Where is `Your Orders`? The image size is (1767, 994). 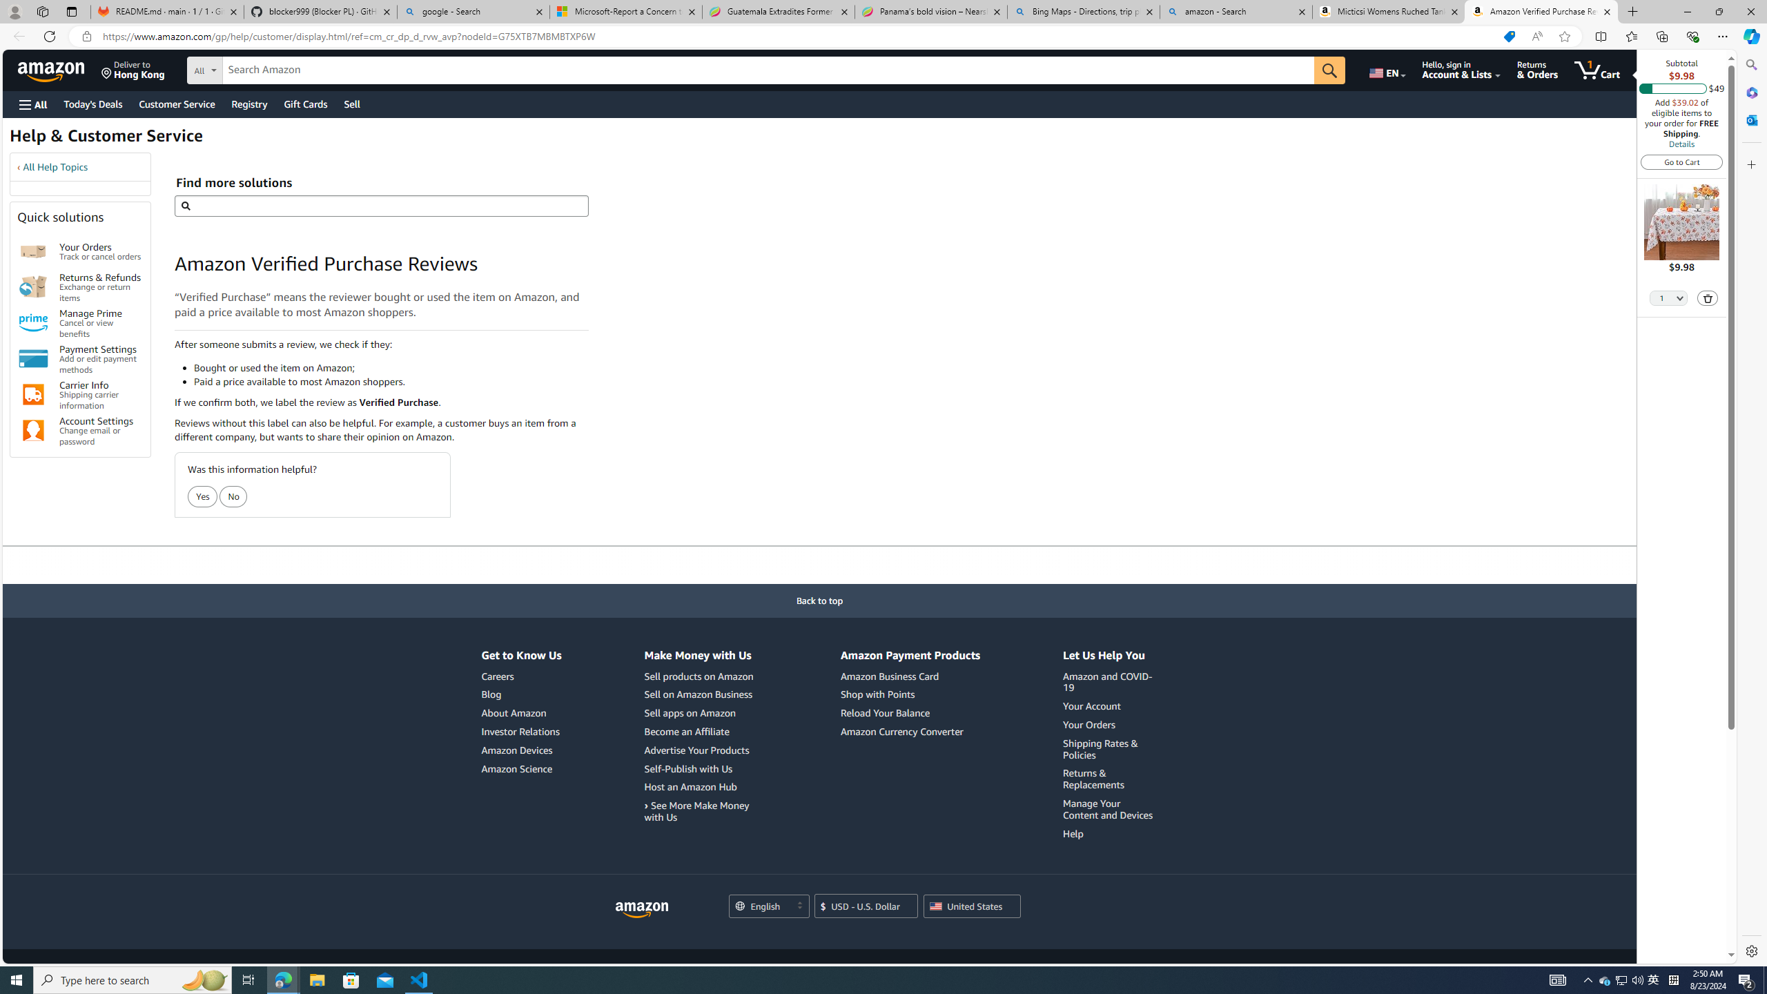
Your Orders is located at coordinates (33, 251).